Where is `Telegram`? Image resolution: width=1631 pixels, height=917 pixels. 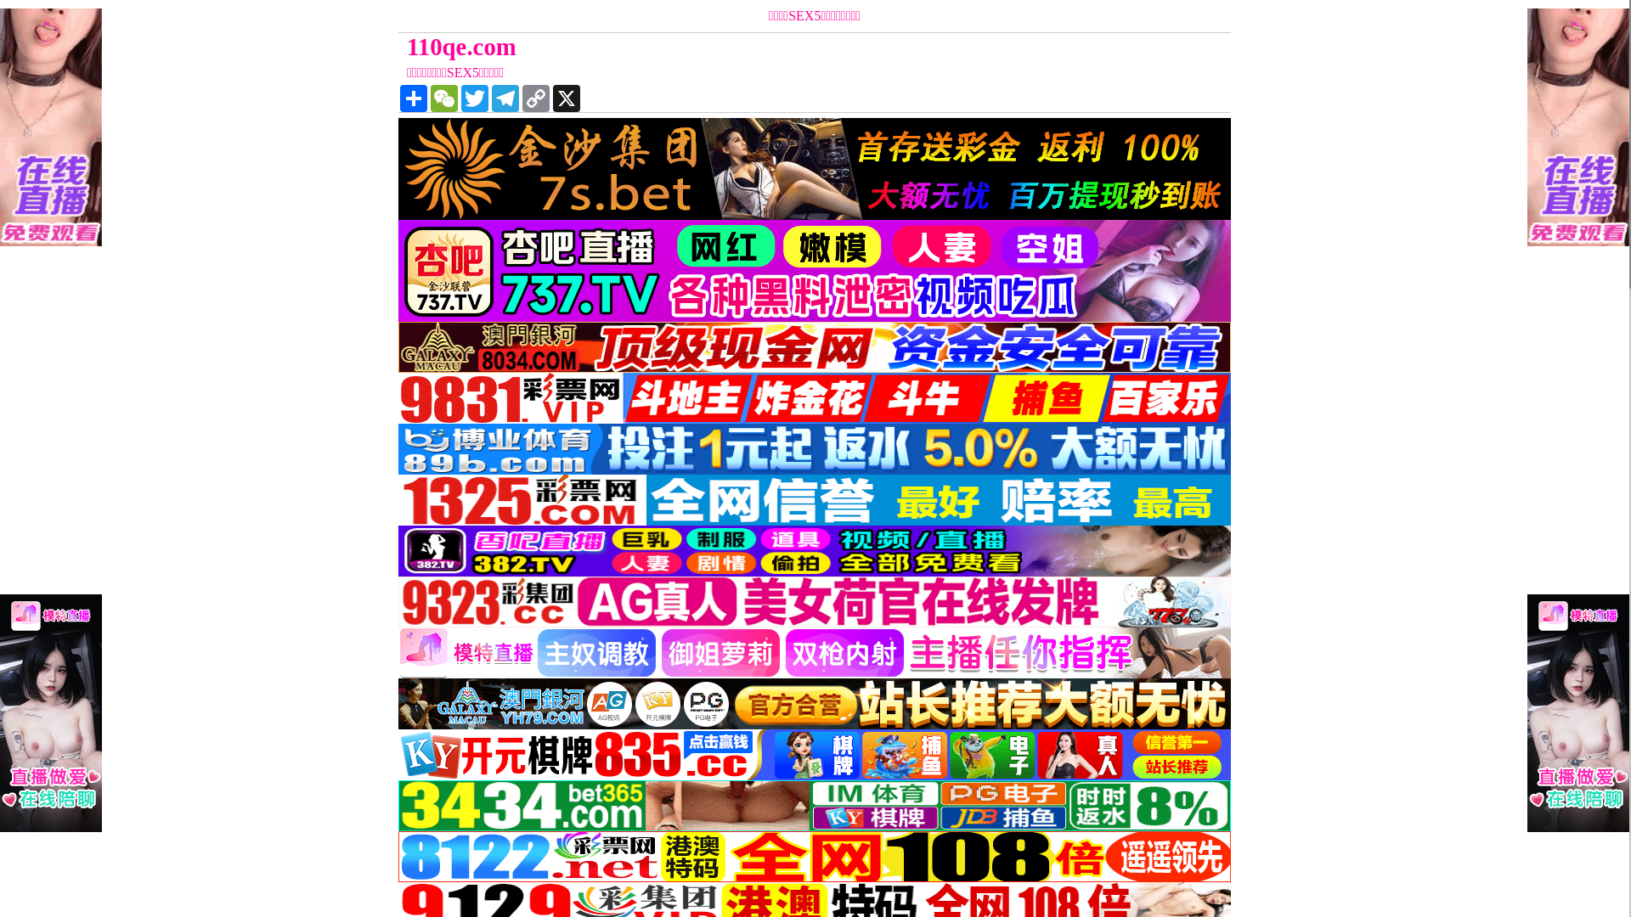 Telegram is located at coordinates (505, 98).